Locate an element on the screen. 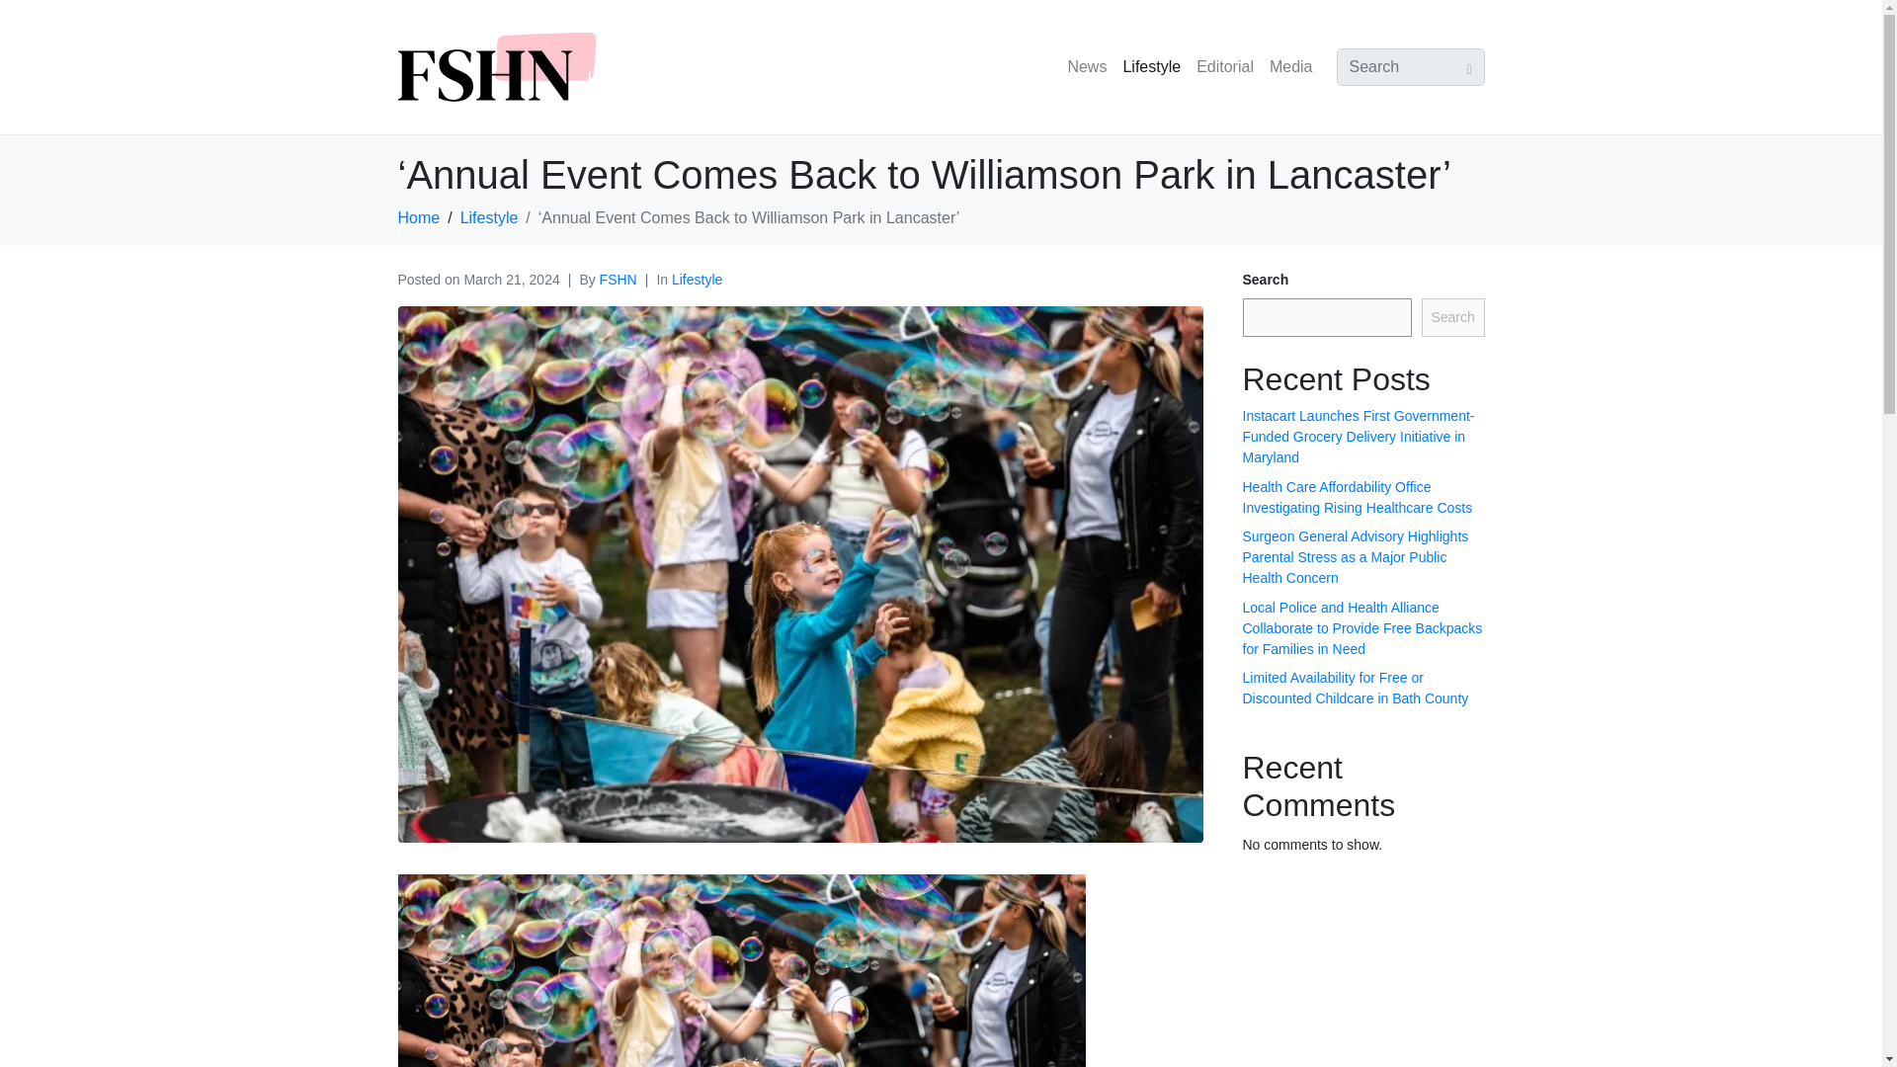  News is located at coordinates (1087, 66).